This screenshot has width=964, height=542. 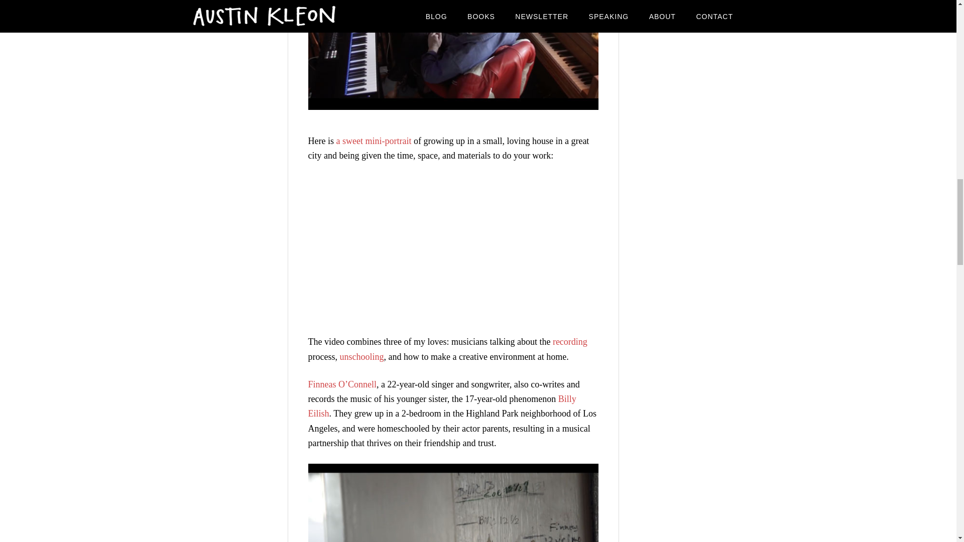 What do you see at coordinates (569, 341) in the screenshot?
I see `recording` at bounding box center [569, 341].